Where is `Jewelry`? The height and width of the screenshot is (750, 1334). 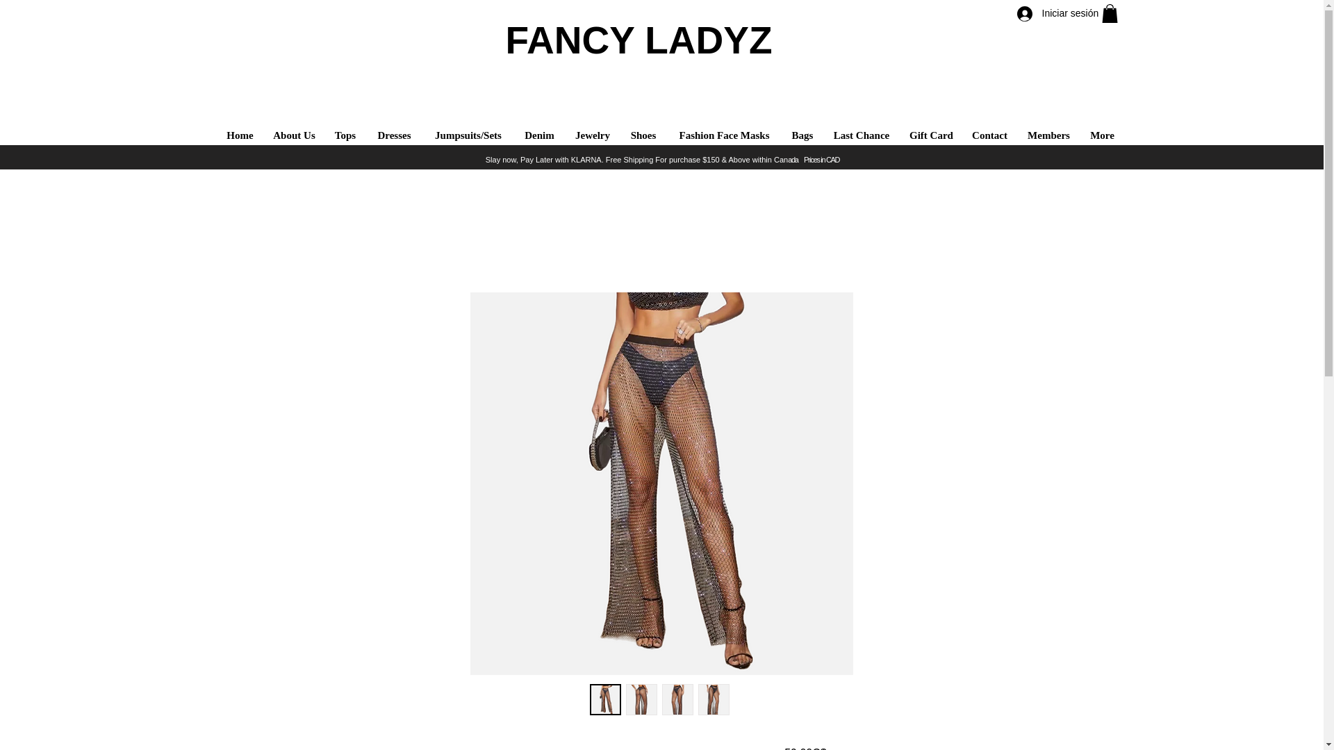
Jewelry is located at coordinates (593, 136).